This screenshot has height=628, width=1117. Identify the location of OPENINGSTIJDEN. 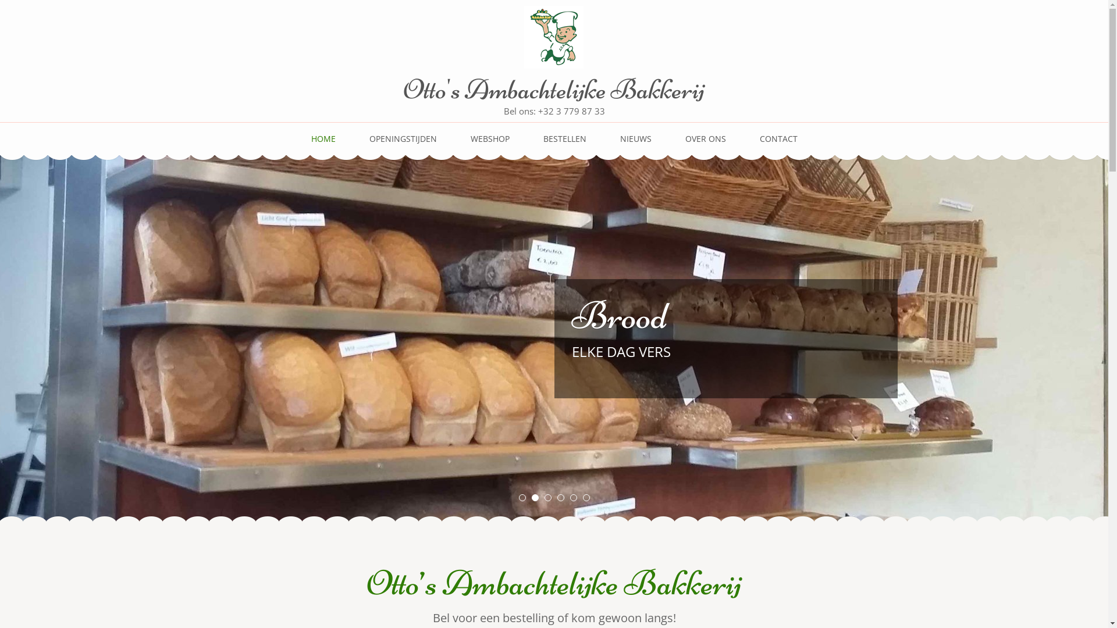
(403, 144).